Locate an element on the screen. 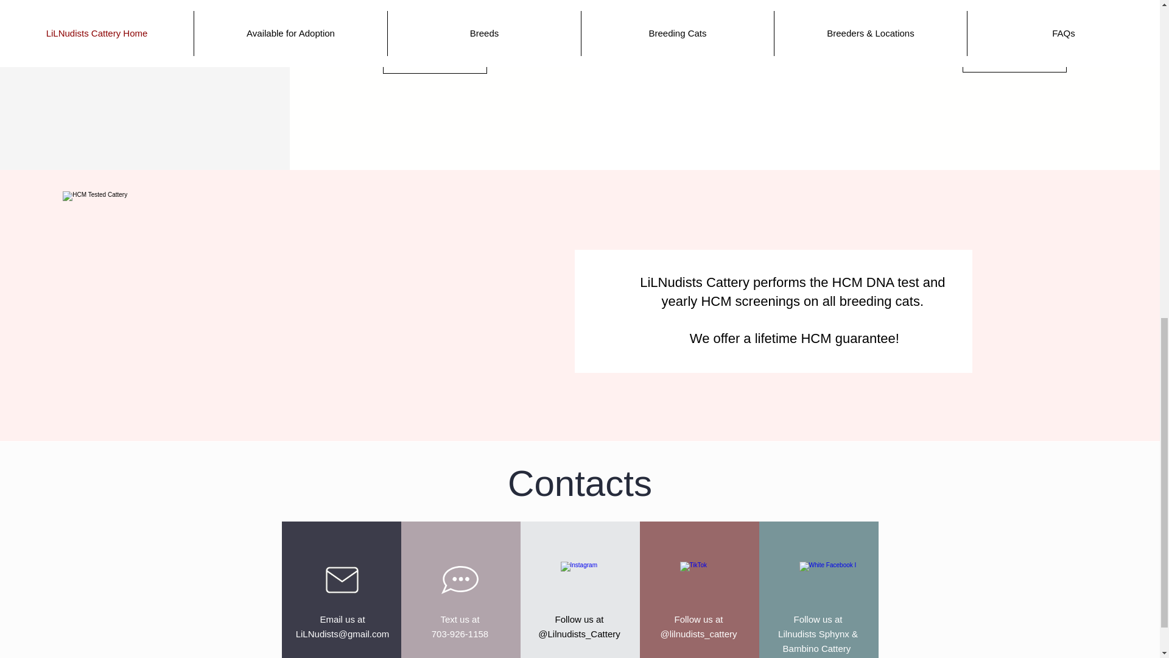 The height and width of the screenshot is (658, 1169). Meet the Team is located at coordinates (435, 61).